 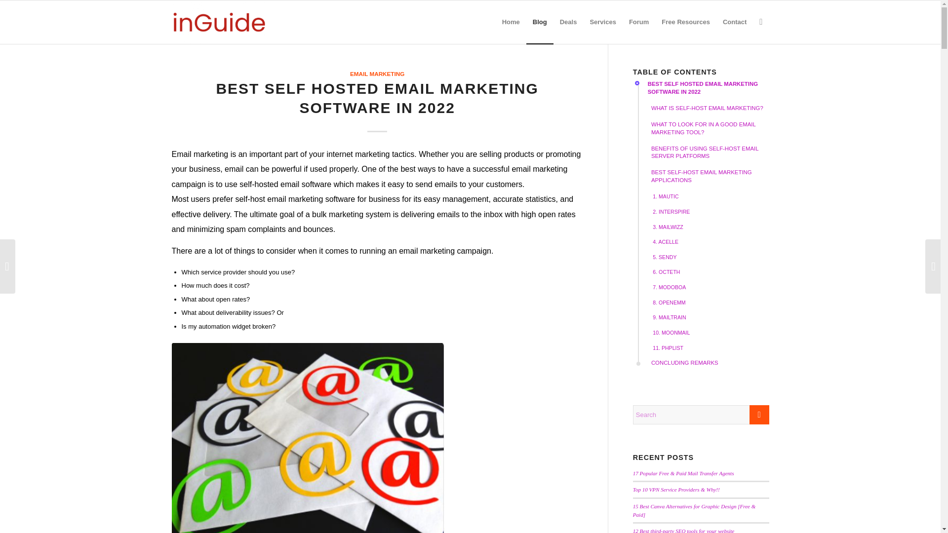 What do you see at coordinates (602, 22) in the screenshot?
I see `Services` at bounding box center [602, 22].